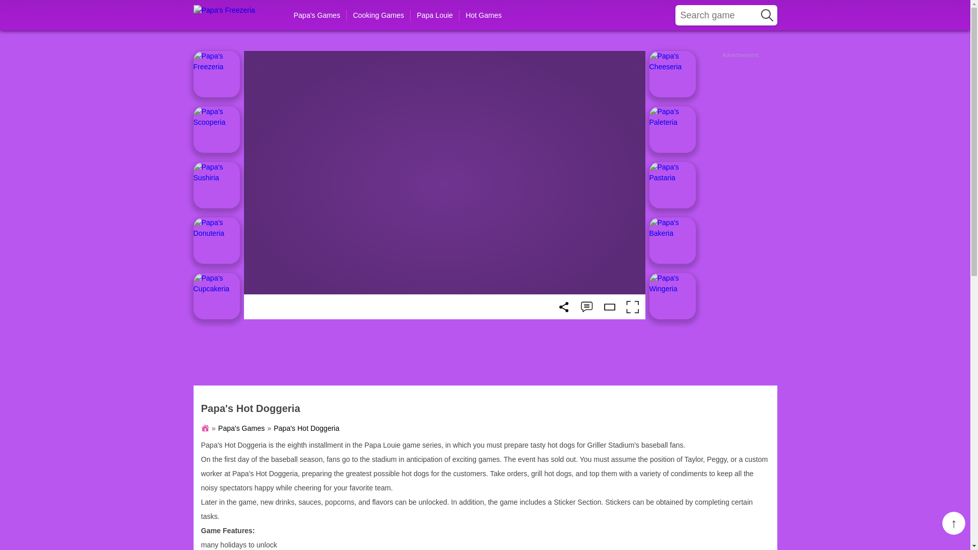  What do you see at coordinates (216, 296) in the screenshot?
I see `Papa's Cupcakeria` at bounding box center [216, 296].